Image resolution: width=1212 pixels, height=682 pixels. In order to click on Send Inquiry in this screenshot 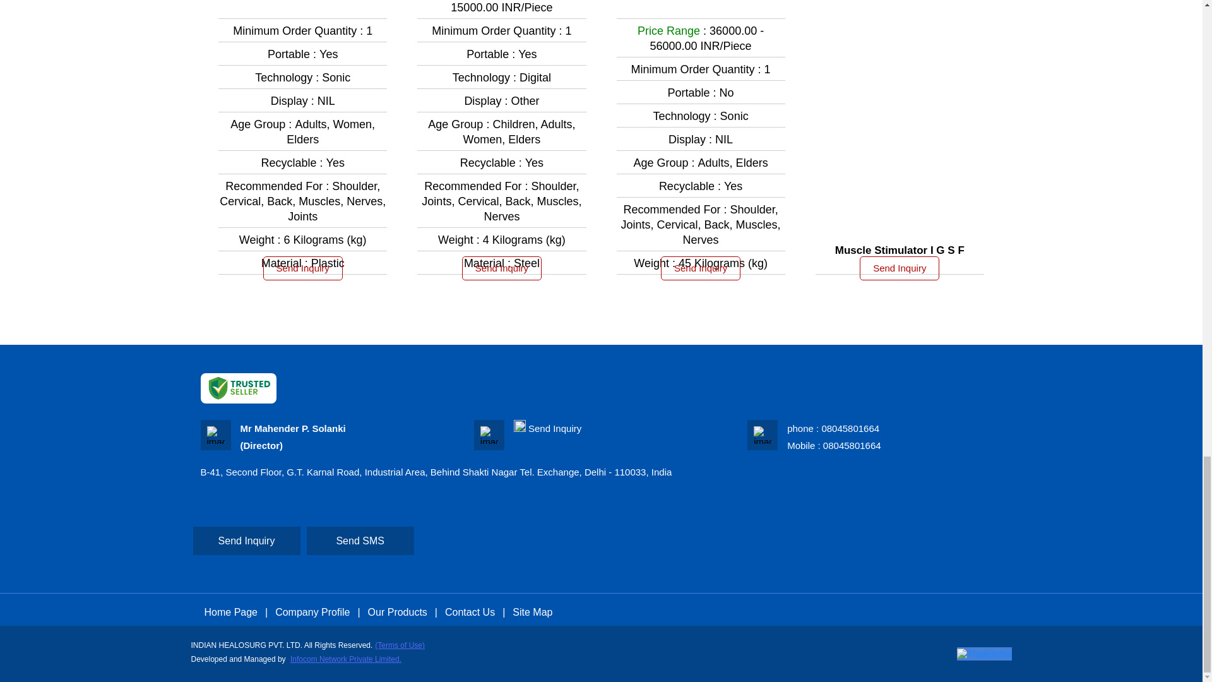, I will do `click(555, 428)`.